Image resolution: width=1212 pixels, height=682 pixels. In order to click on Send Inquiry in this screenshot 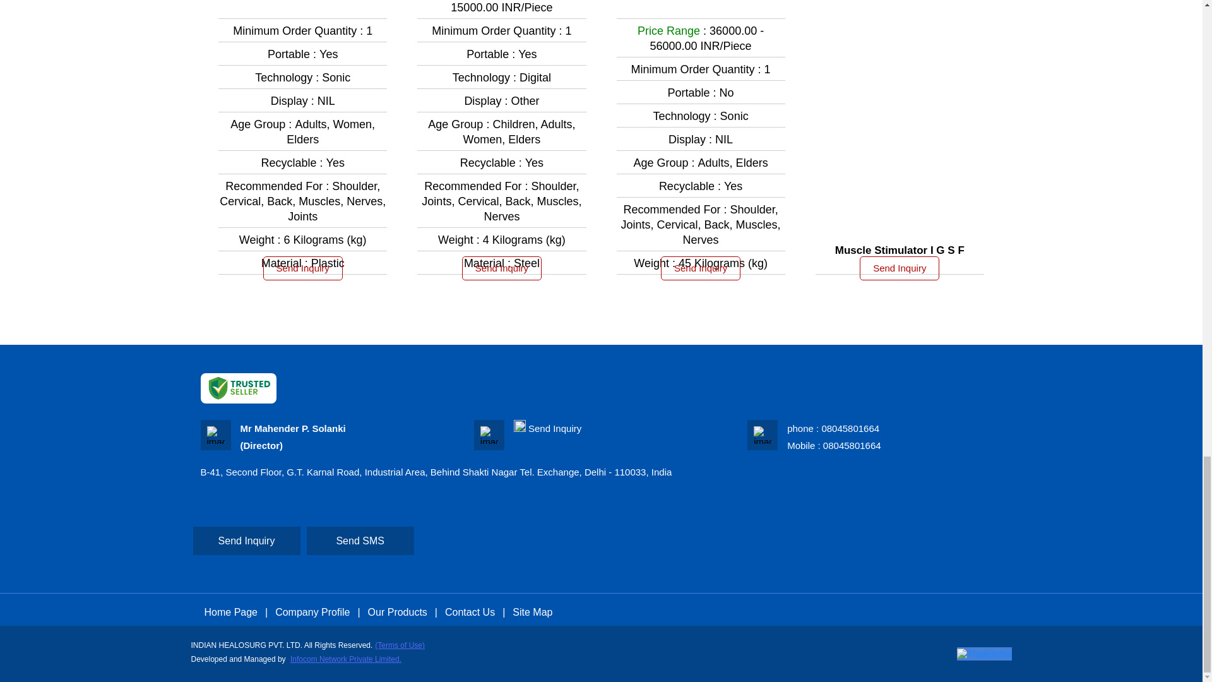, I will do `click(555, 428)`.